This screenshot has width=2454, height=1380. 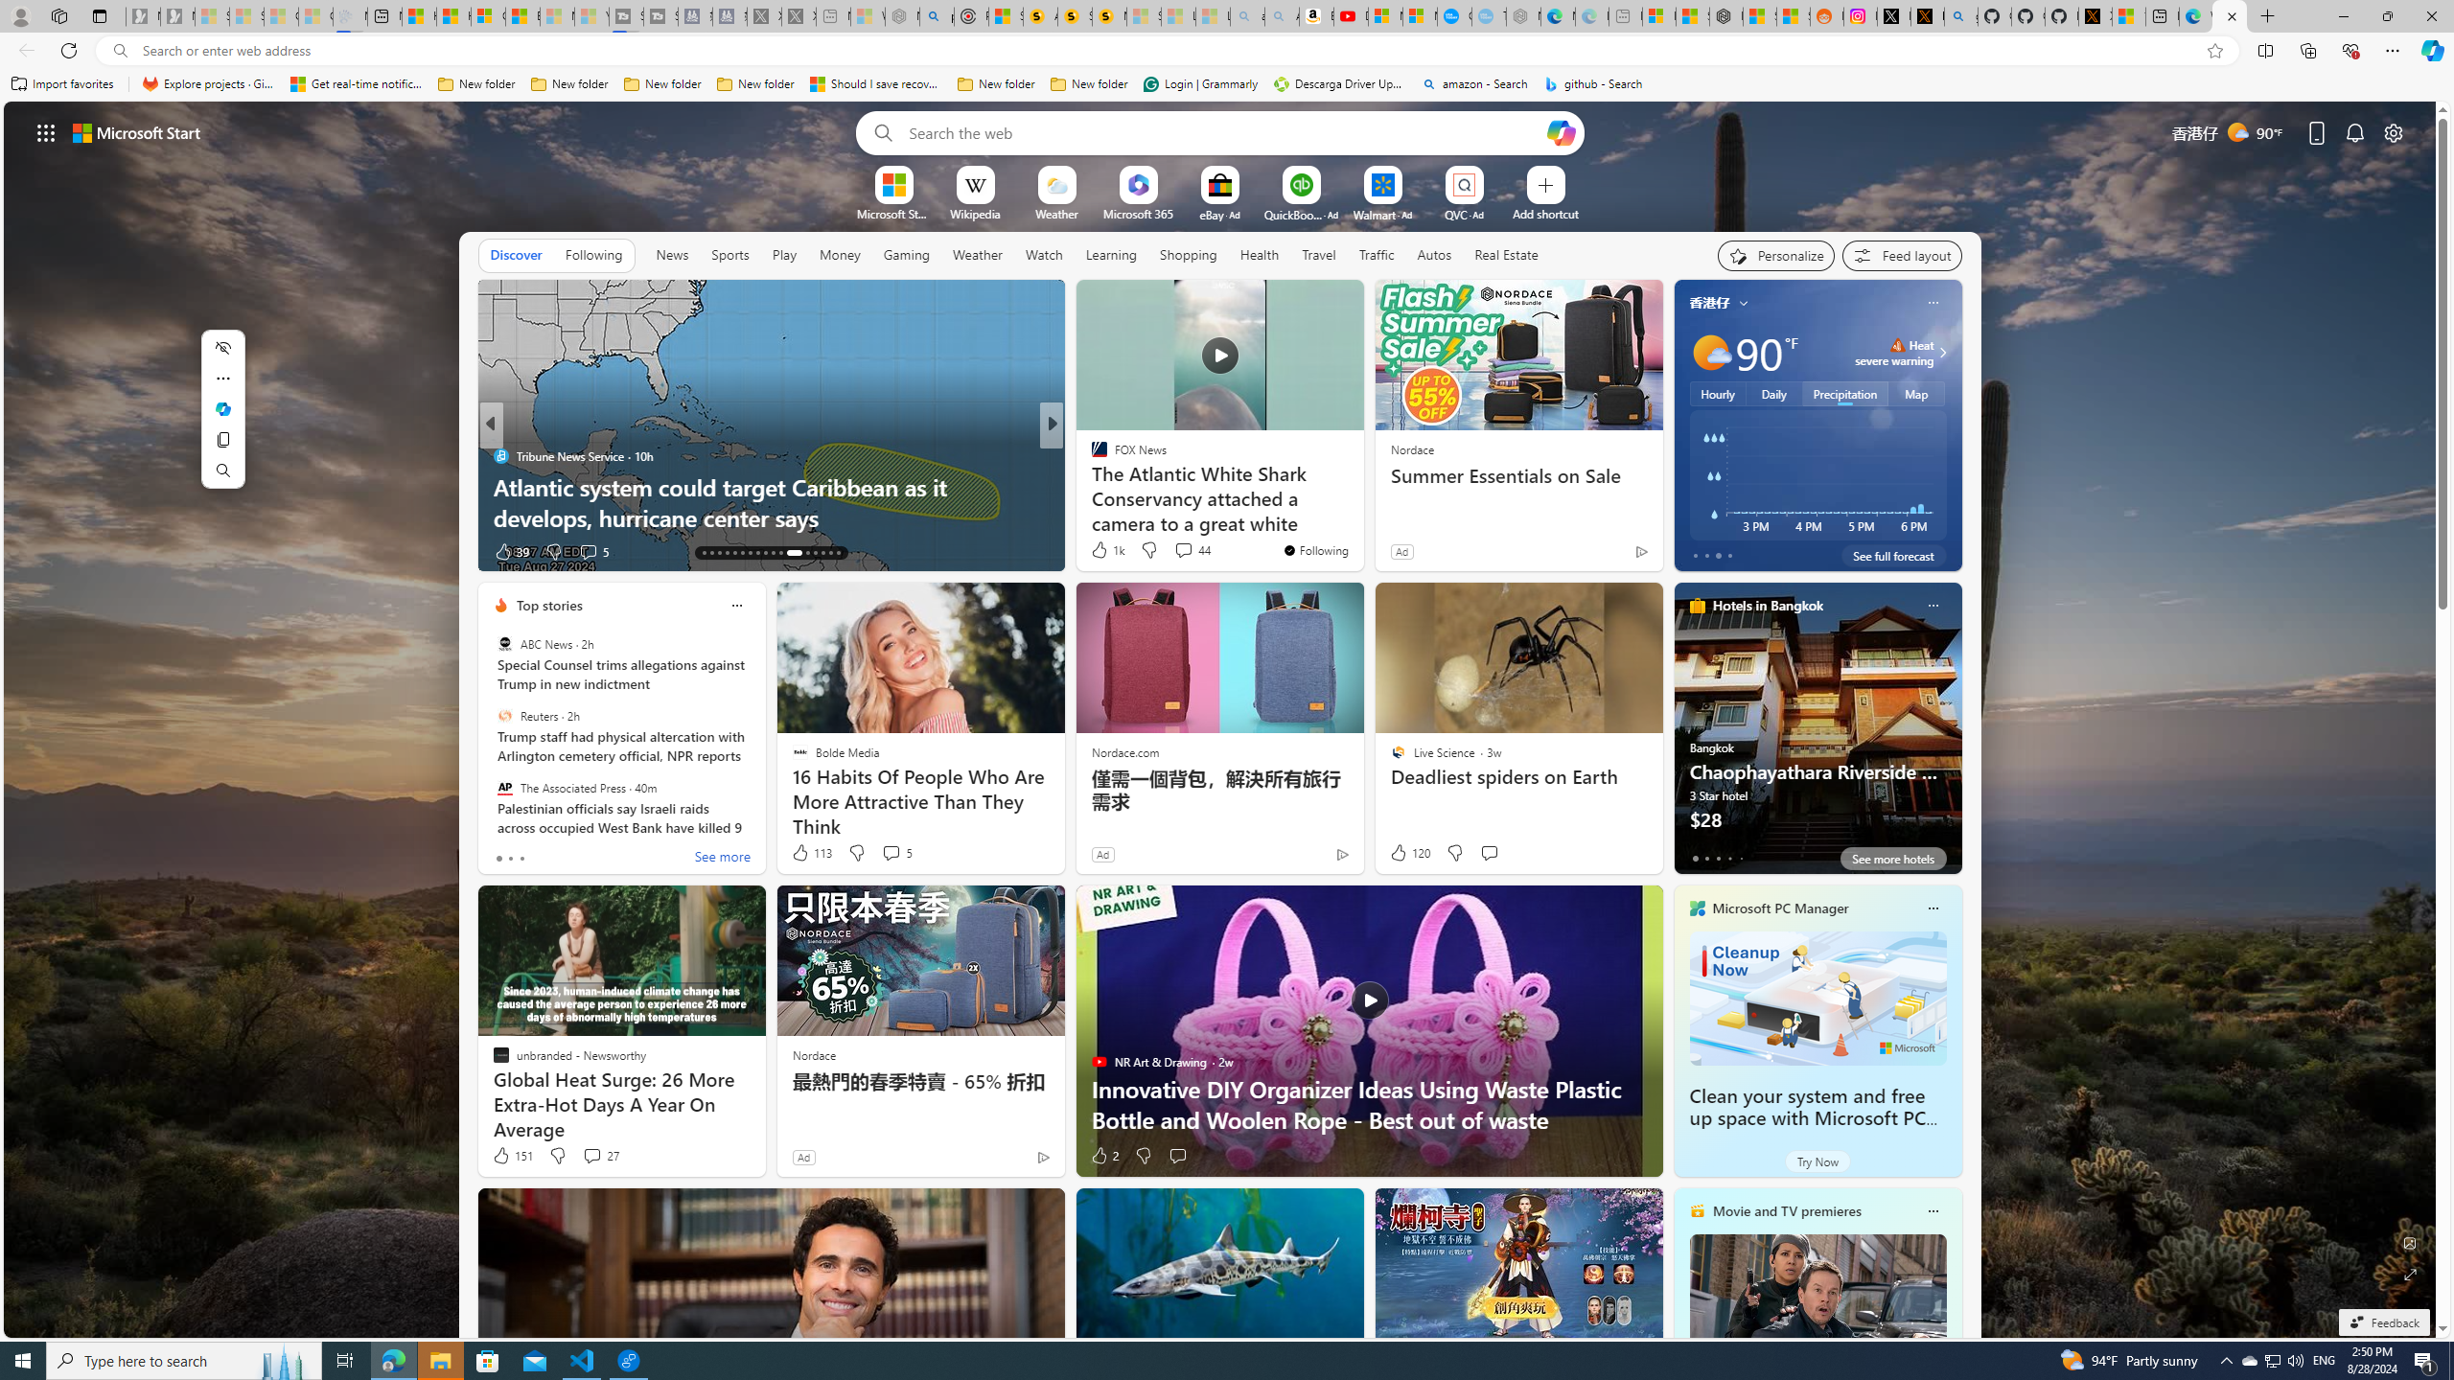 What do you see at coordinates (2411, 1242) in the screenshot?
I see `Edit Background` at bounding box center [2411, 1242].